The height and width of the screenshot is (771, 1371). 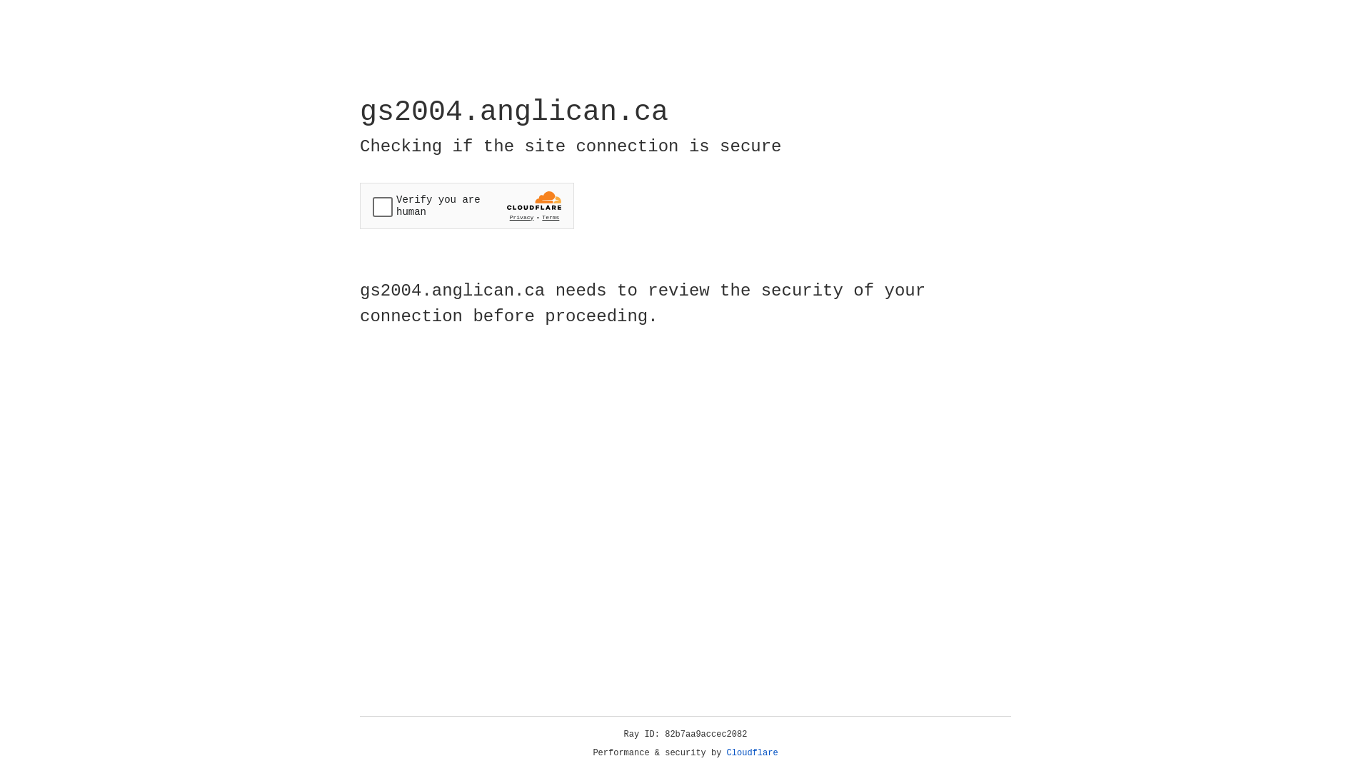 What do you see at coordinates (467, 206) in the screenshot?
I see `Widget containing a Cloudflare security challenge` at bounding box center [467, 206].